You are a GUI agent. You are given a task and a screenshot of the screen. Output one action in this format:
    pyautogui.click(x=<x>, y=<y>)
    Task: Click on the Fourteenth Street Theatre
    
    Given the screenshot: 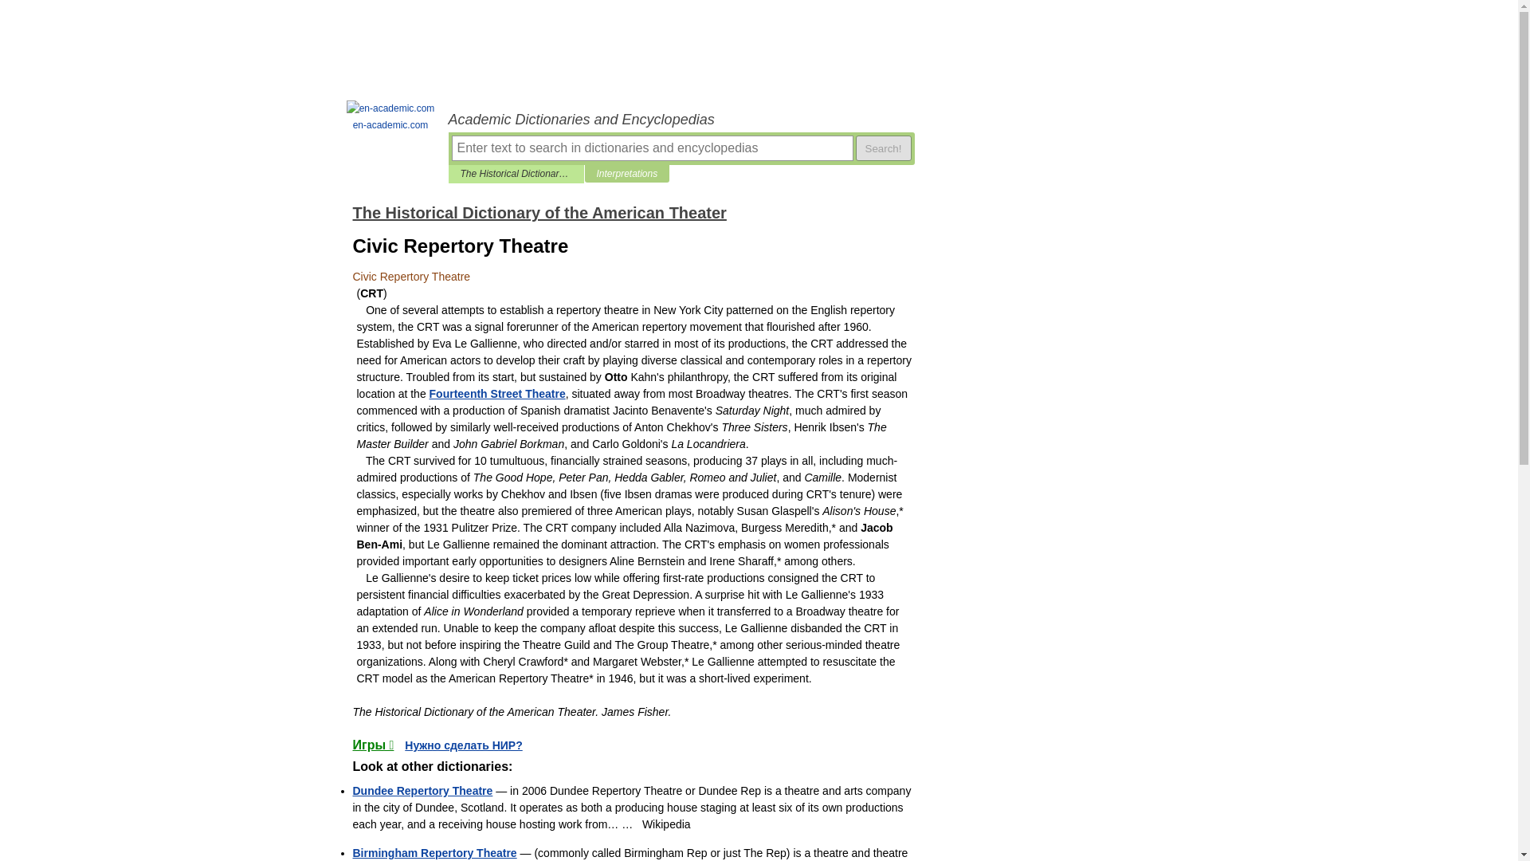 What is the action you would take?
    pyautogui.click(x=497, y=394)
    